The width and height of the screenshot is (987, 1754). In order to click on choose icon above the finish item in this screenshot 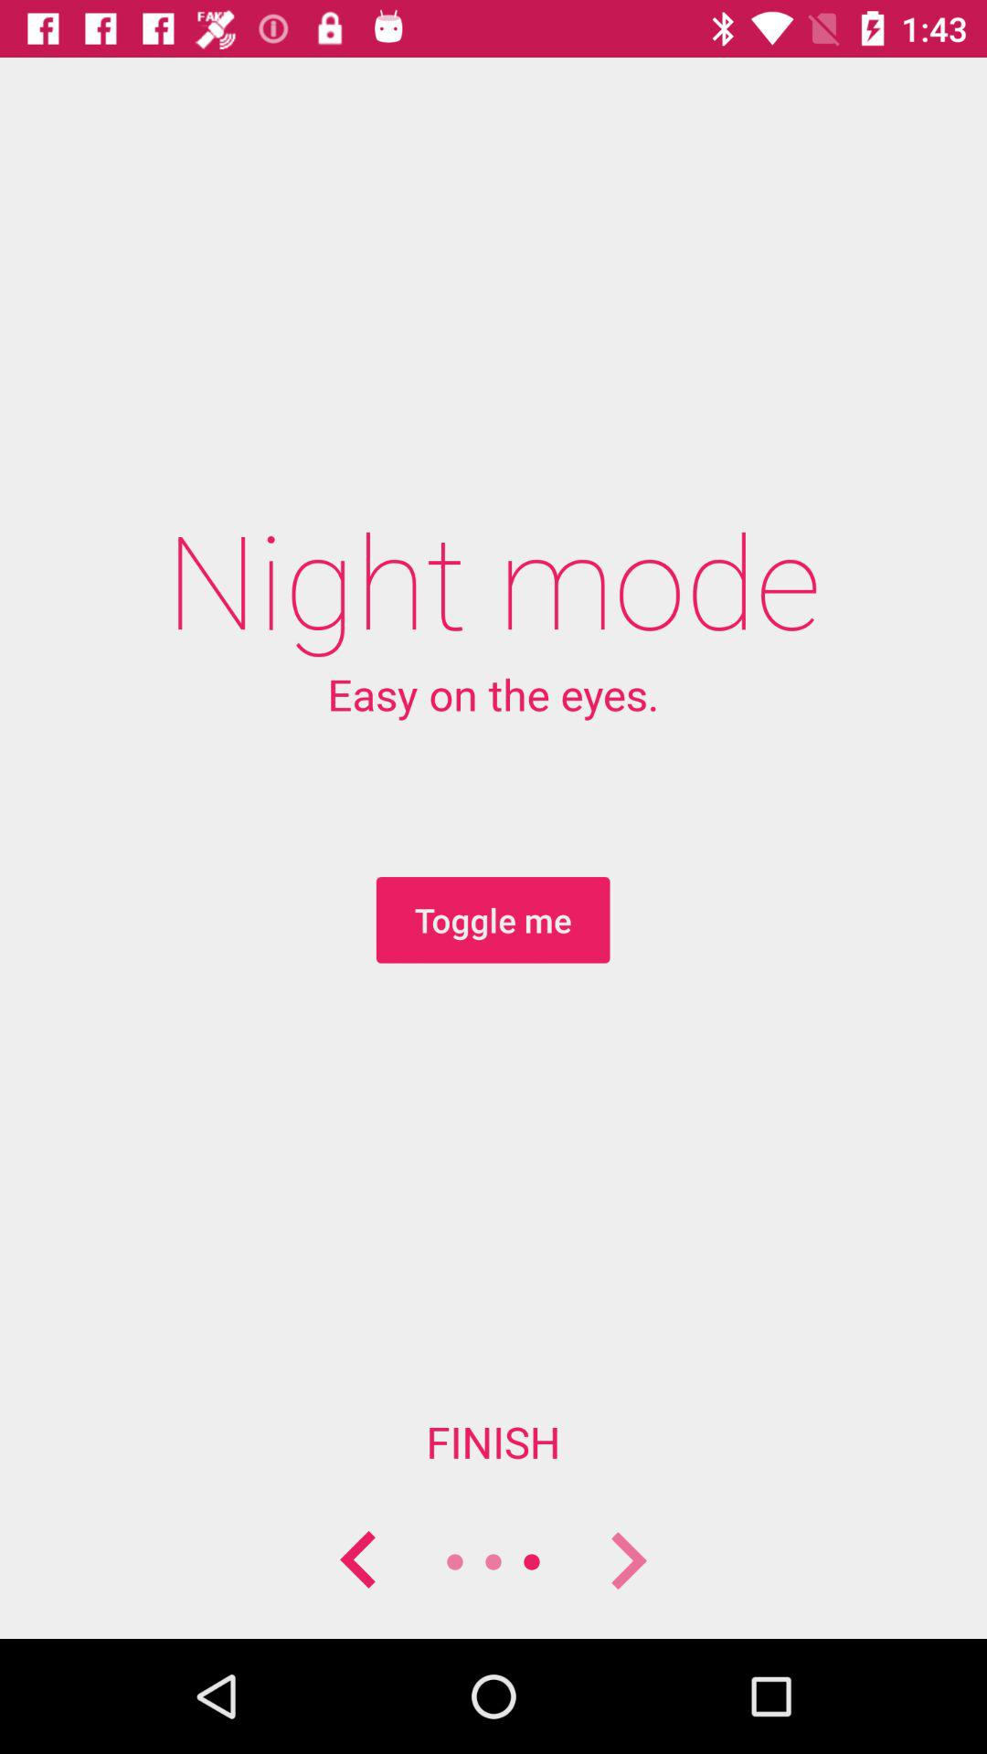, I will do `click(493, 920)`.